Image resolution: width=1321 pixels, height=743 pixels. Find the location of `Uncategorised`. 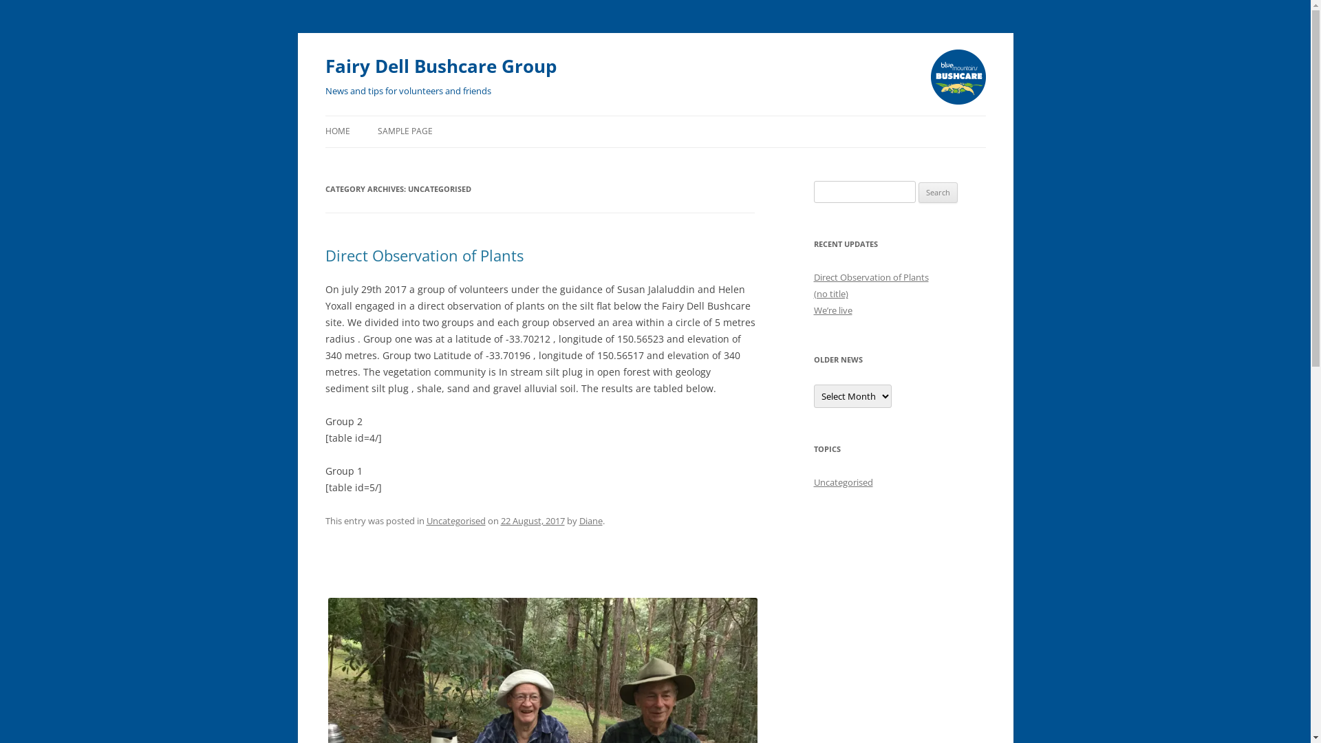

Uncategorised is located at coordinates (456, 520).